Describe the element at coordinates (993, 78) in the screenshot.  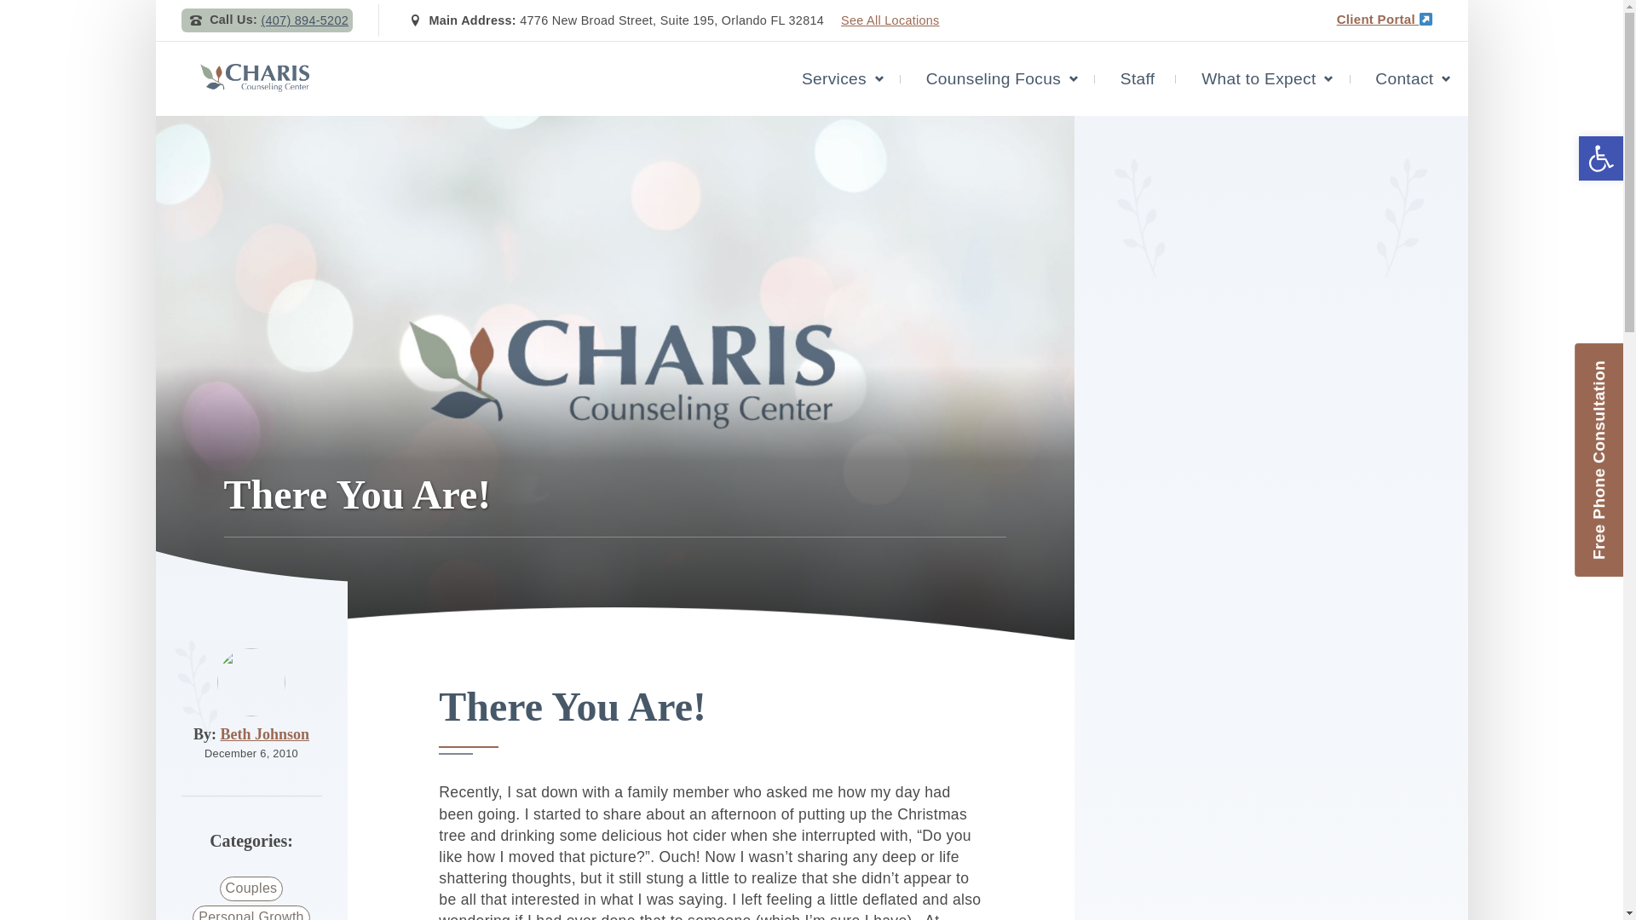
I see `Counseling Focus` at that location.